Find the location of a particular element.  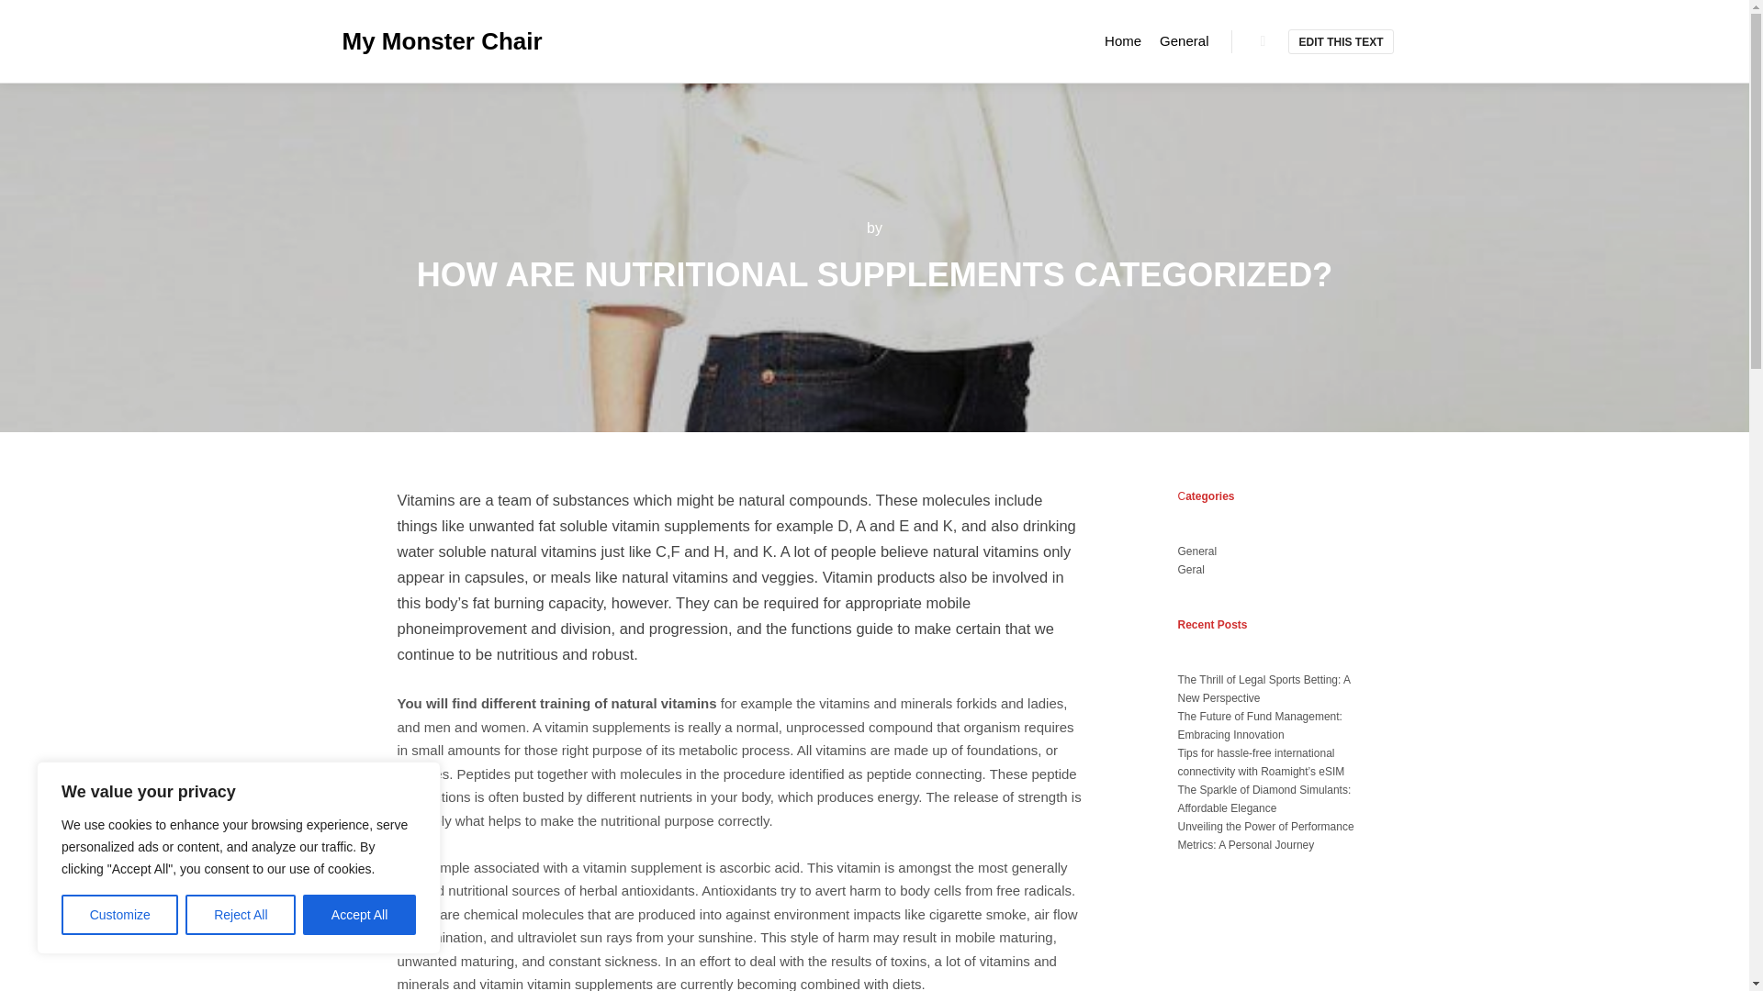

Search is located at coordinates (1263, 41).